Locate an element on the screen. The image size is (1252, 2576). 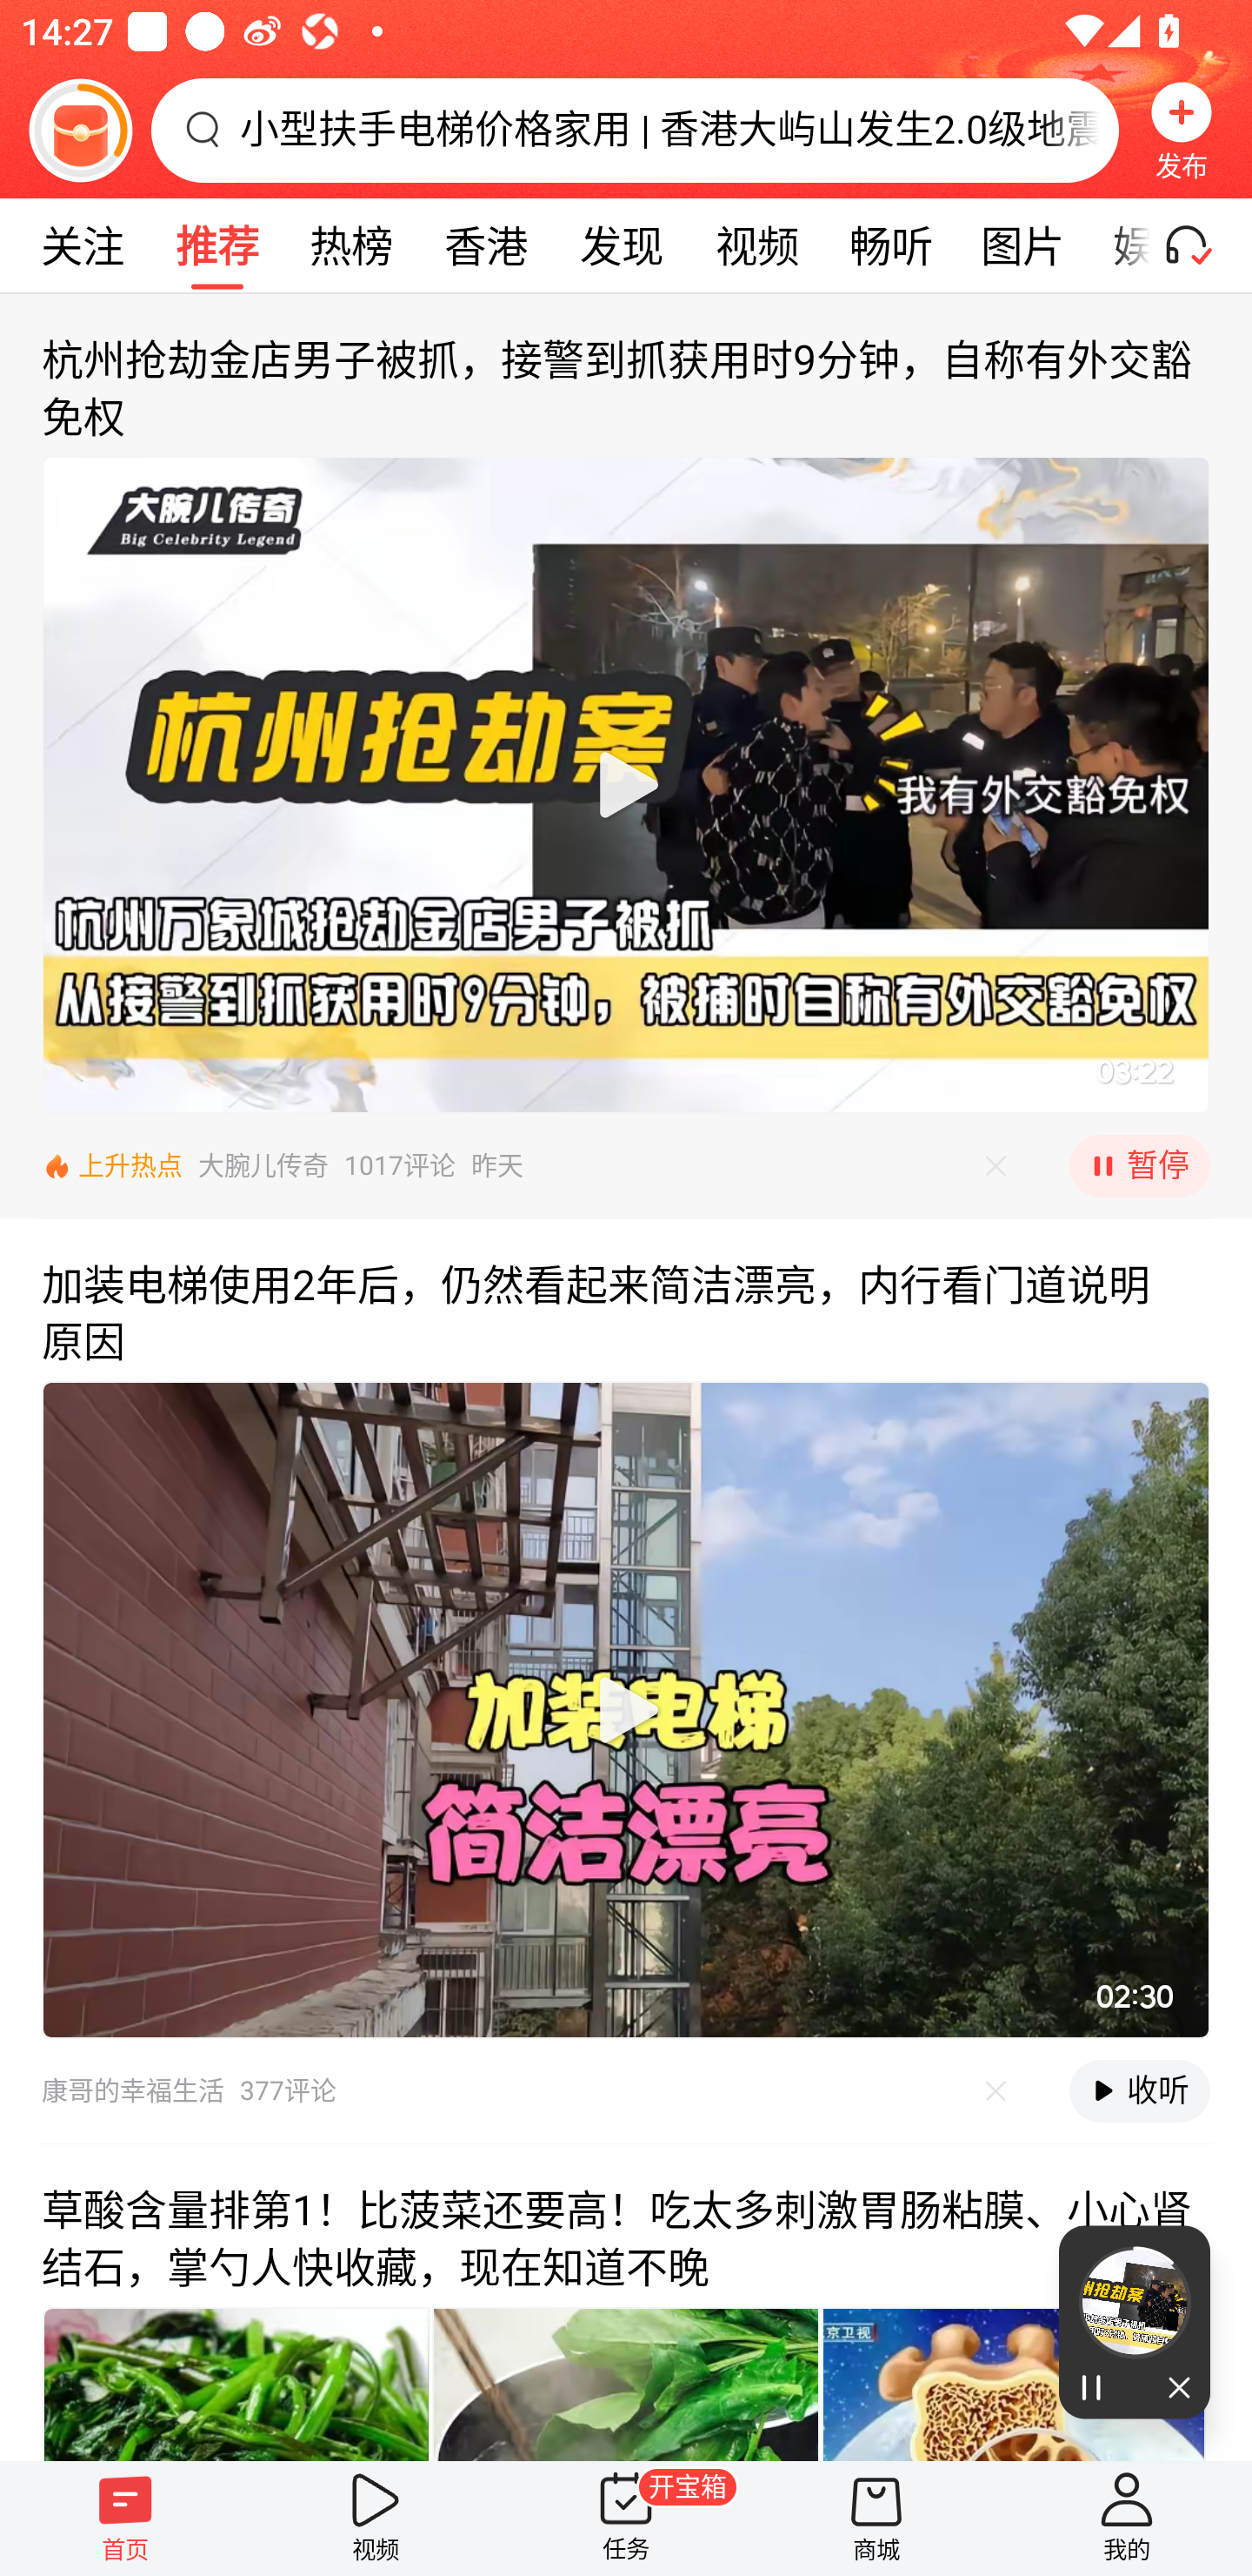
听一听开关 is located at coordinates (1202, 245).